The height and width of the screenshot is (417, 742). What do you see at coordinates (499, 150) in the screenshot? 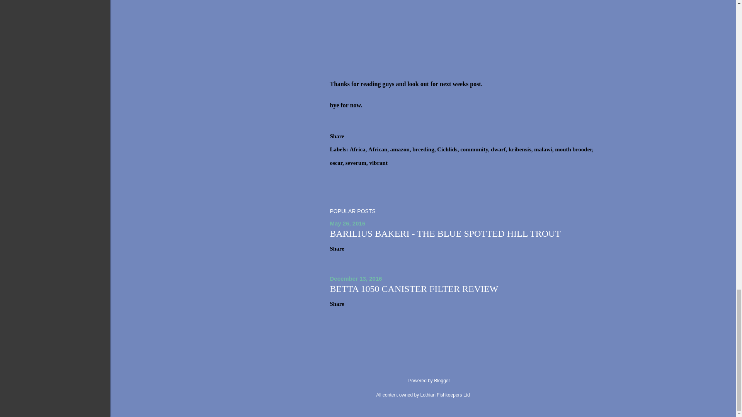
I see `dwarf` at bounding box center [499, 150].